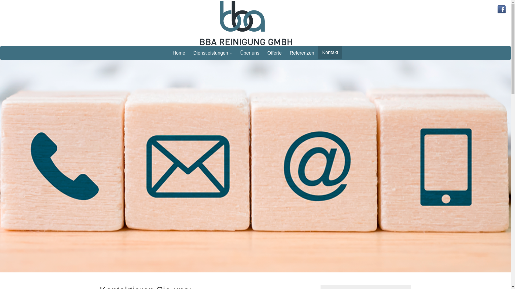 This screenshot has height=289, width=515. Describe the element at coordinates (330, 53) in the screenshot. I see `Kontakt` at that location.